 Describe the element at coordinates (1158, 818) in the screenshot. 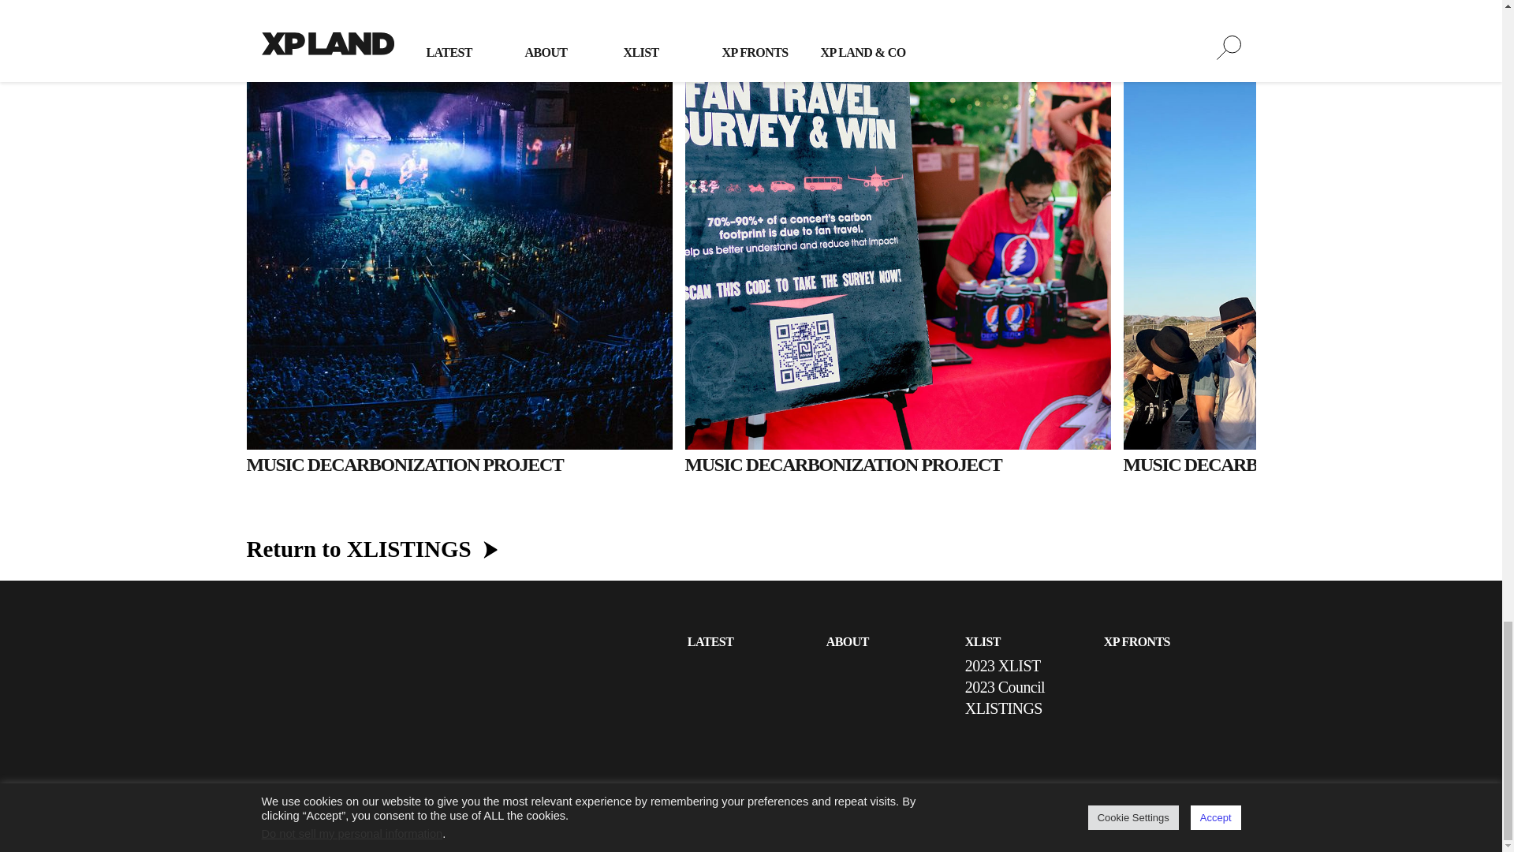

I see `Linked In` at that location.